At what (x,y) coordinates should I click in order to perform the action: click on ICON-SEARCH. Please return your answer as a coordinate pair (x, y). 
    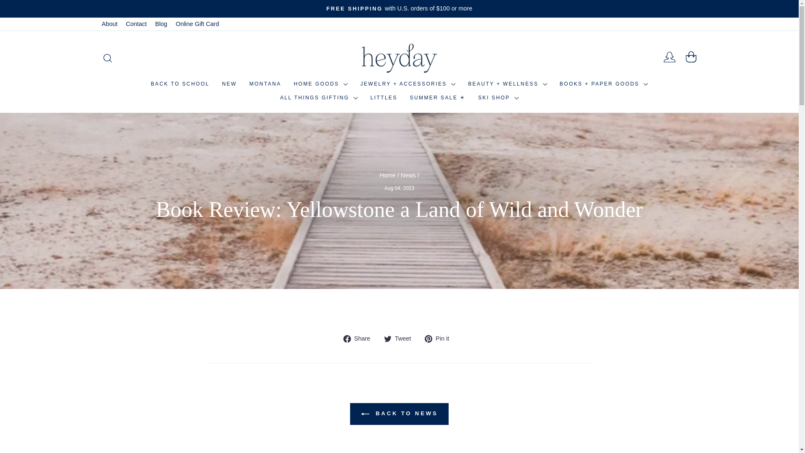
    Looking at the image, I should click on (107, 58).